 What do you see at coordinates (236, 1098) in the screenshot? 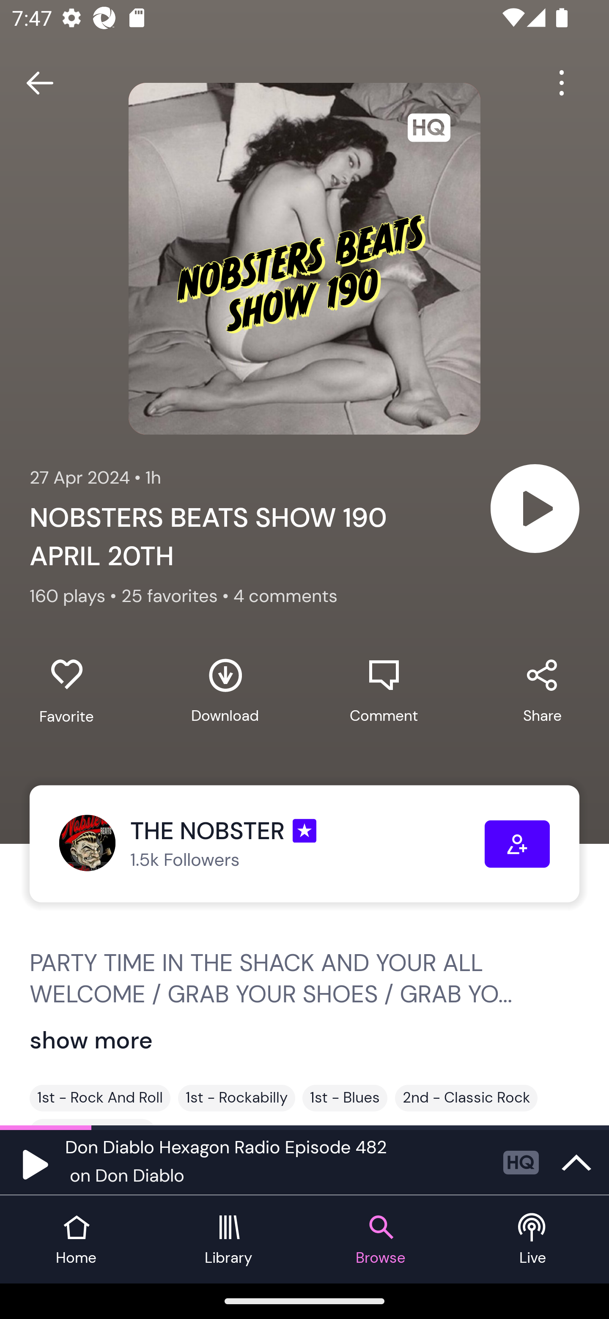
I see `1st - Rockabilly` at bounding box center [236, 1098].